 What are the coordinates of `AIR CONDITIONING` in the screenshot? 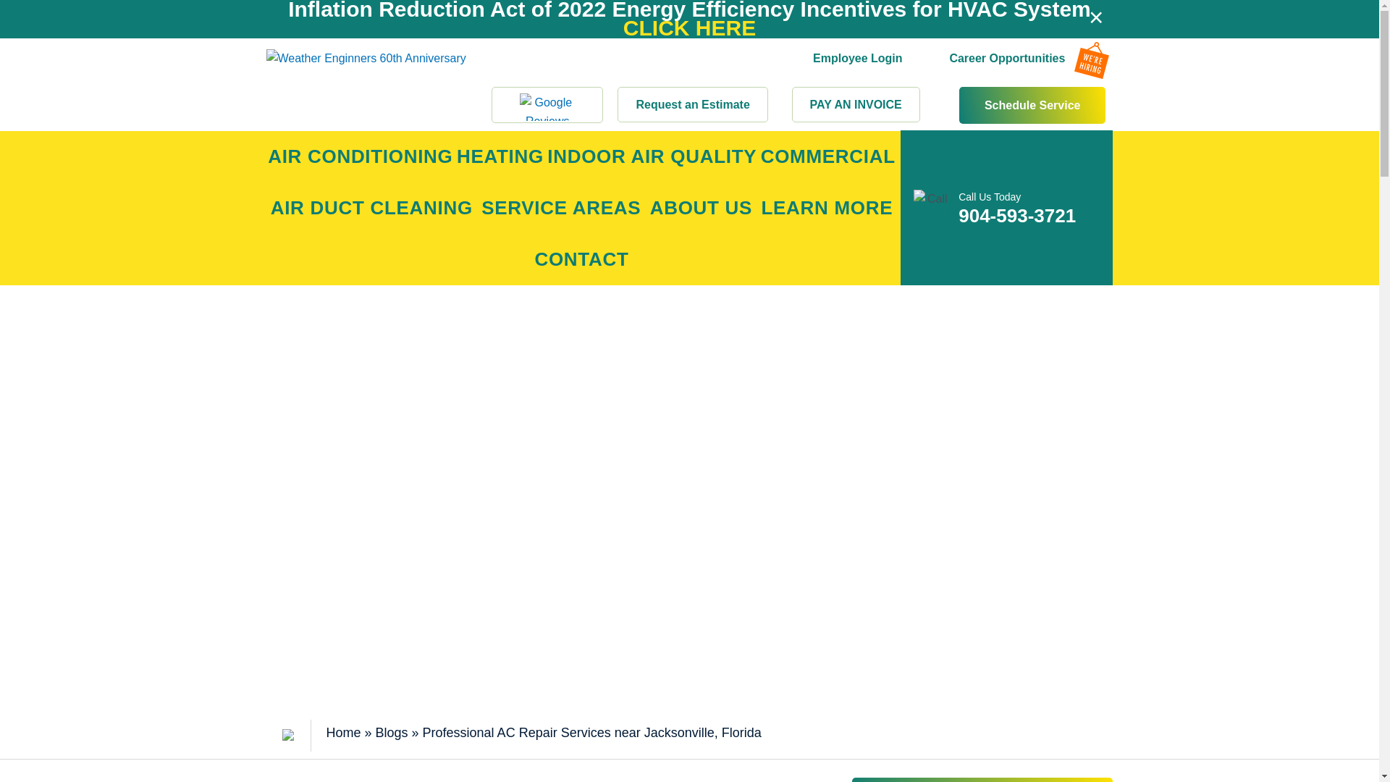 It's located at (361, 156).